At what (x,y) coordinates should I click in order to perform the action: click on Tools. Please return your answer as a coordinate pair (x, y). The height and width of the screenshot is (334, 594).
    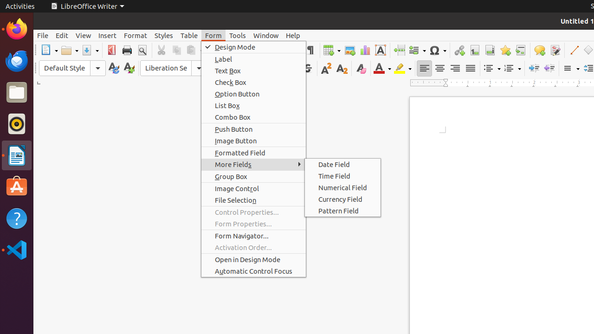
    Looking at the image, I should click on (238, 35).